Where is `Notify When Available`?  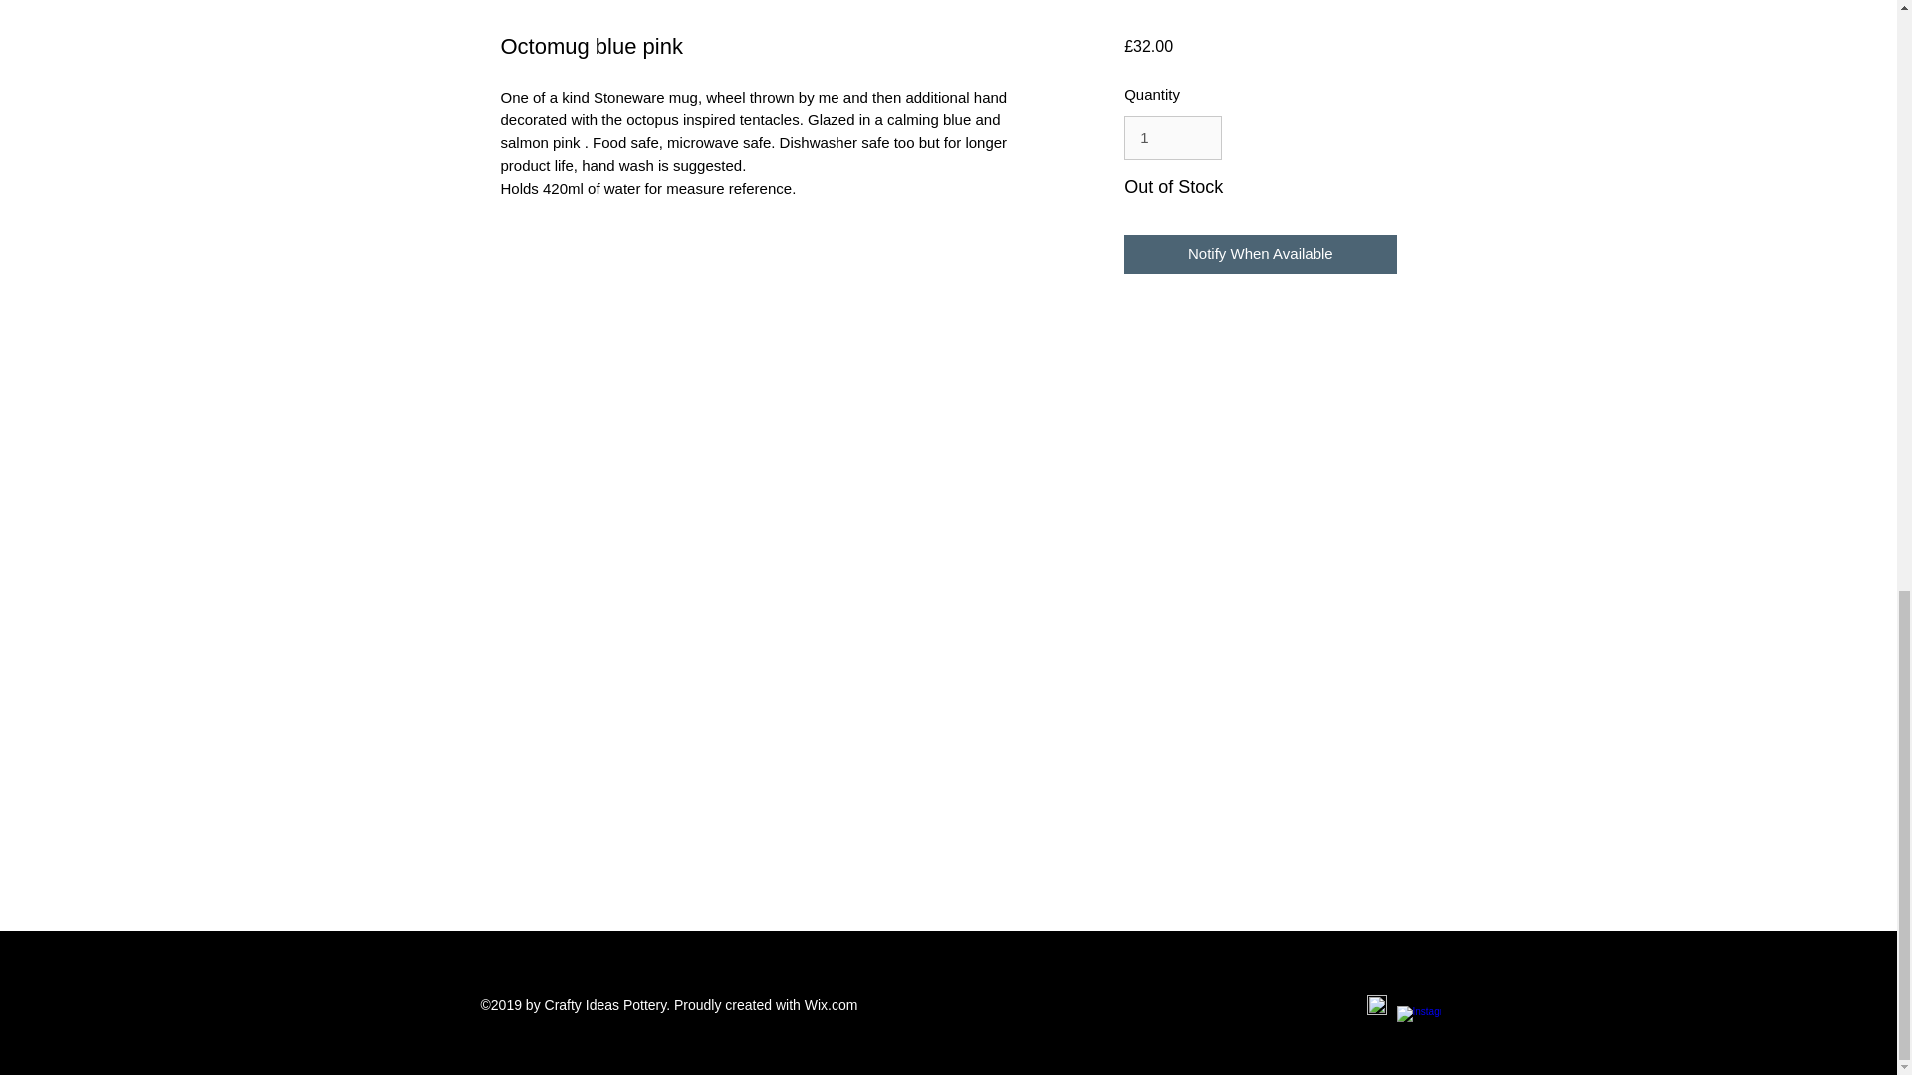 Notify When Available is located at coordinates (1259, 255).